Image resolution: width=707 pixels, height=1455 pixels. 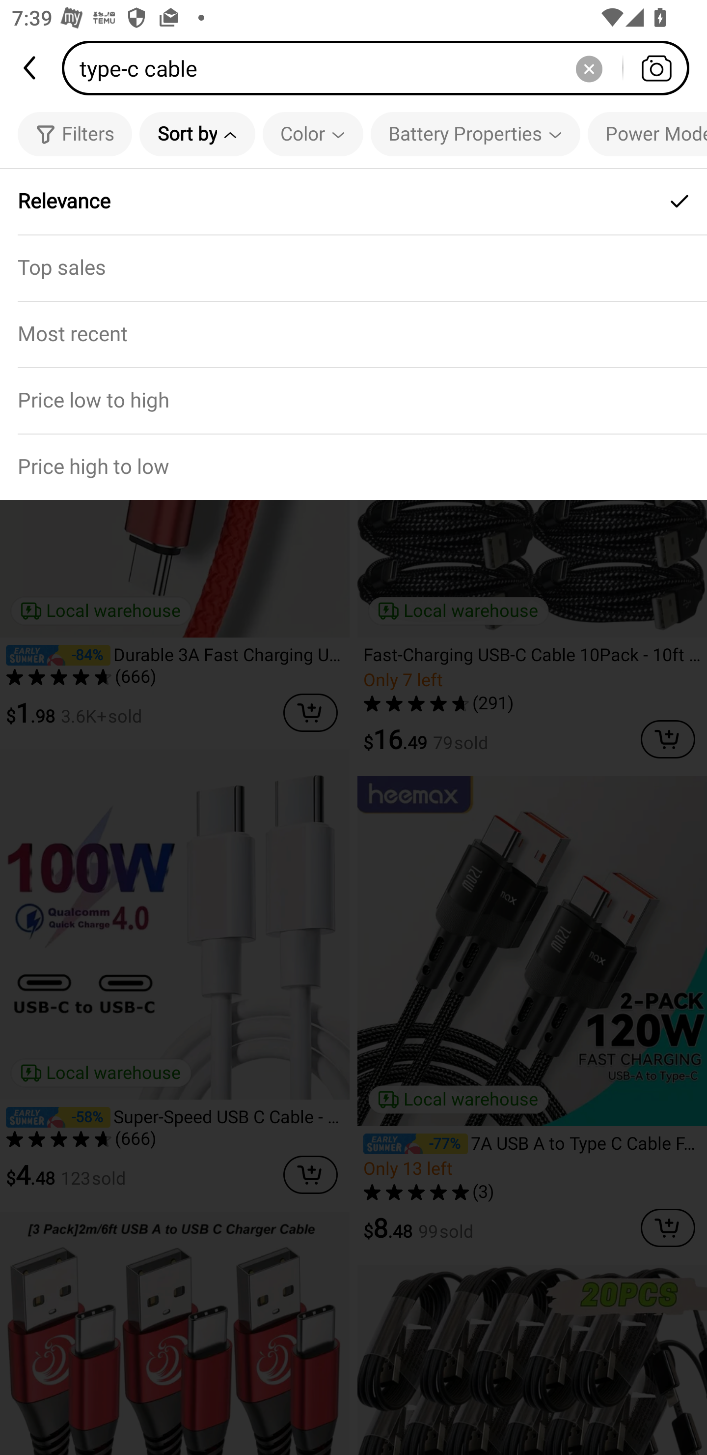 I want to click on Battery Properties, so click(x=475, y=134).